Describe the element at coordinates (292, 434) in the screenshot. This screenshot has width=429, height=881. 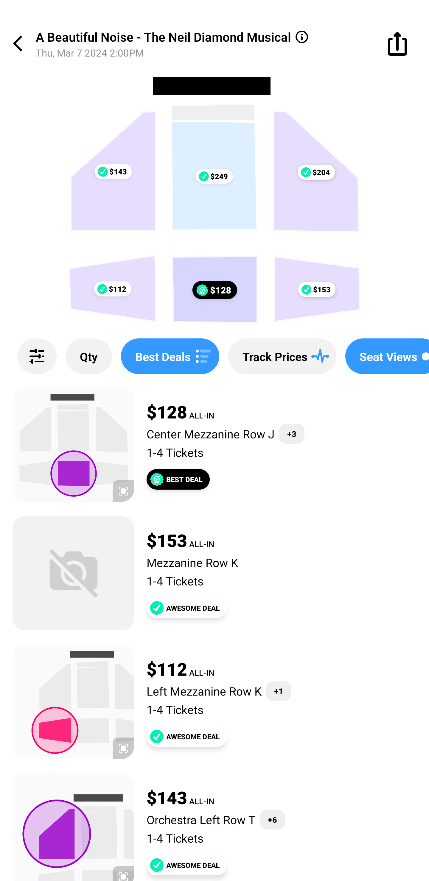
I see `+3` at that location.